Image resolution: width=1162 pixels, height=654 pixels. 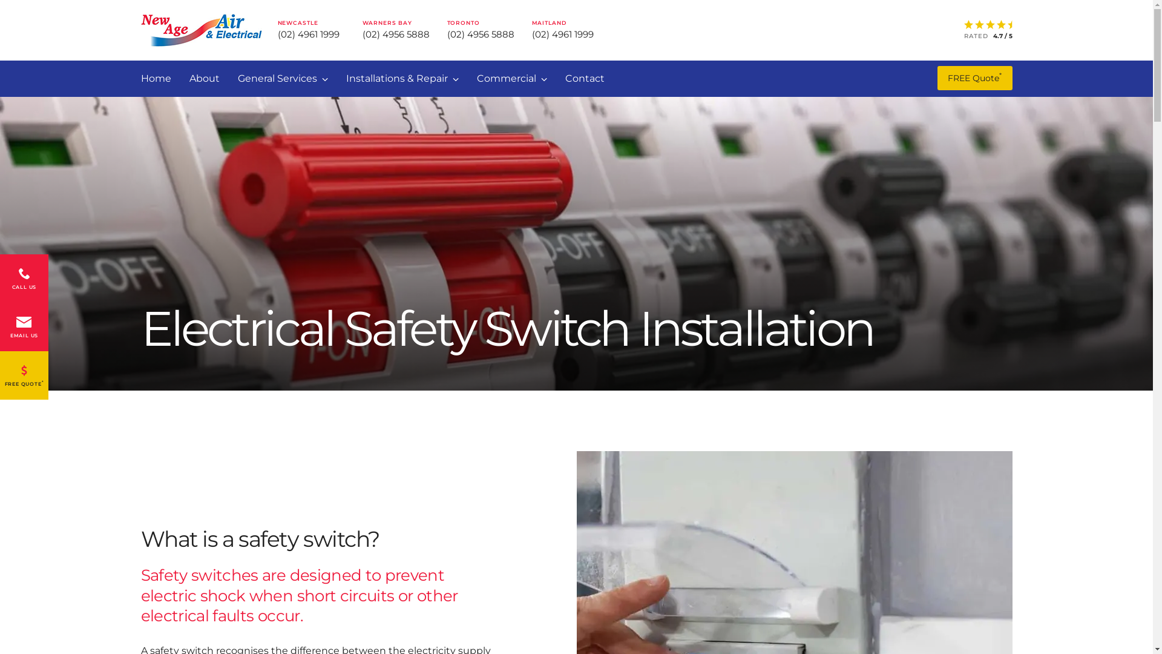 What do you see at coordinates (24, 279) in the screenshot?
I see `CALL US` at bounding box center [24, 279].